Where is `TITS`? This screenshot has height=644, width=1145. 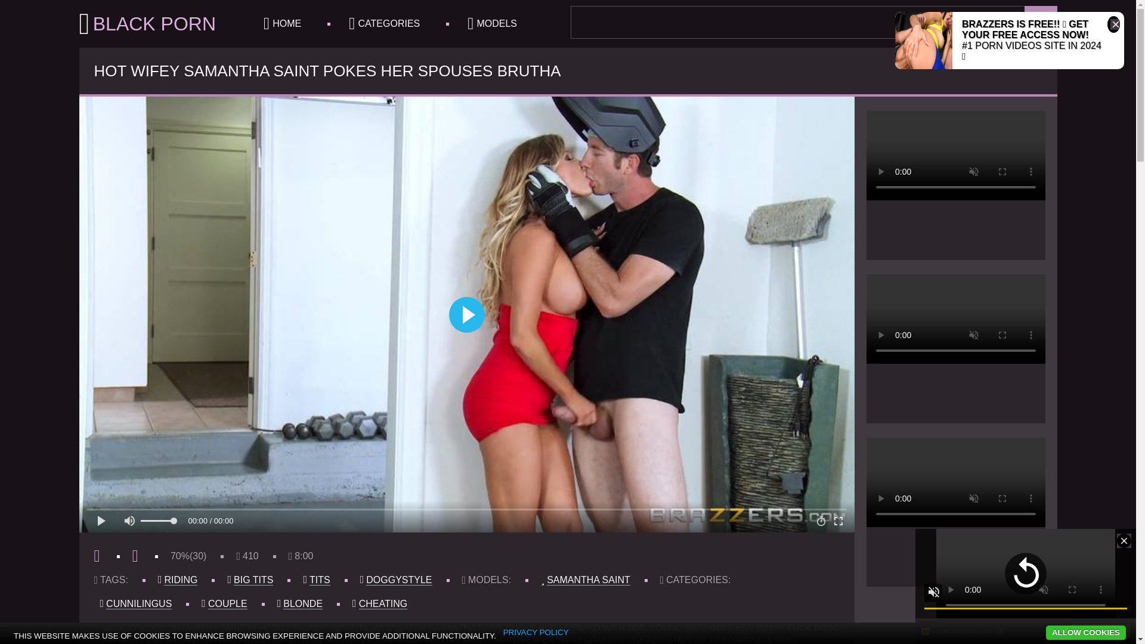 TITS is located at coordinates (320, 580).